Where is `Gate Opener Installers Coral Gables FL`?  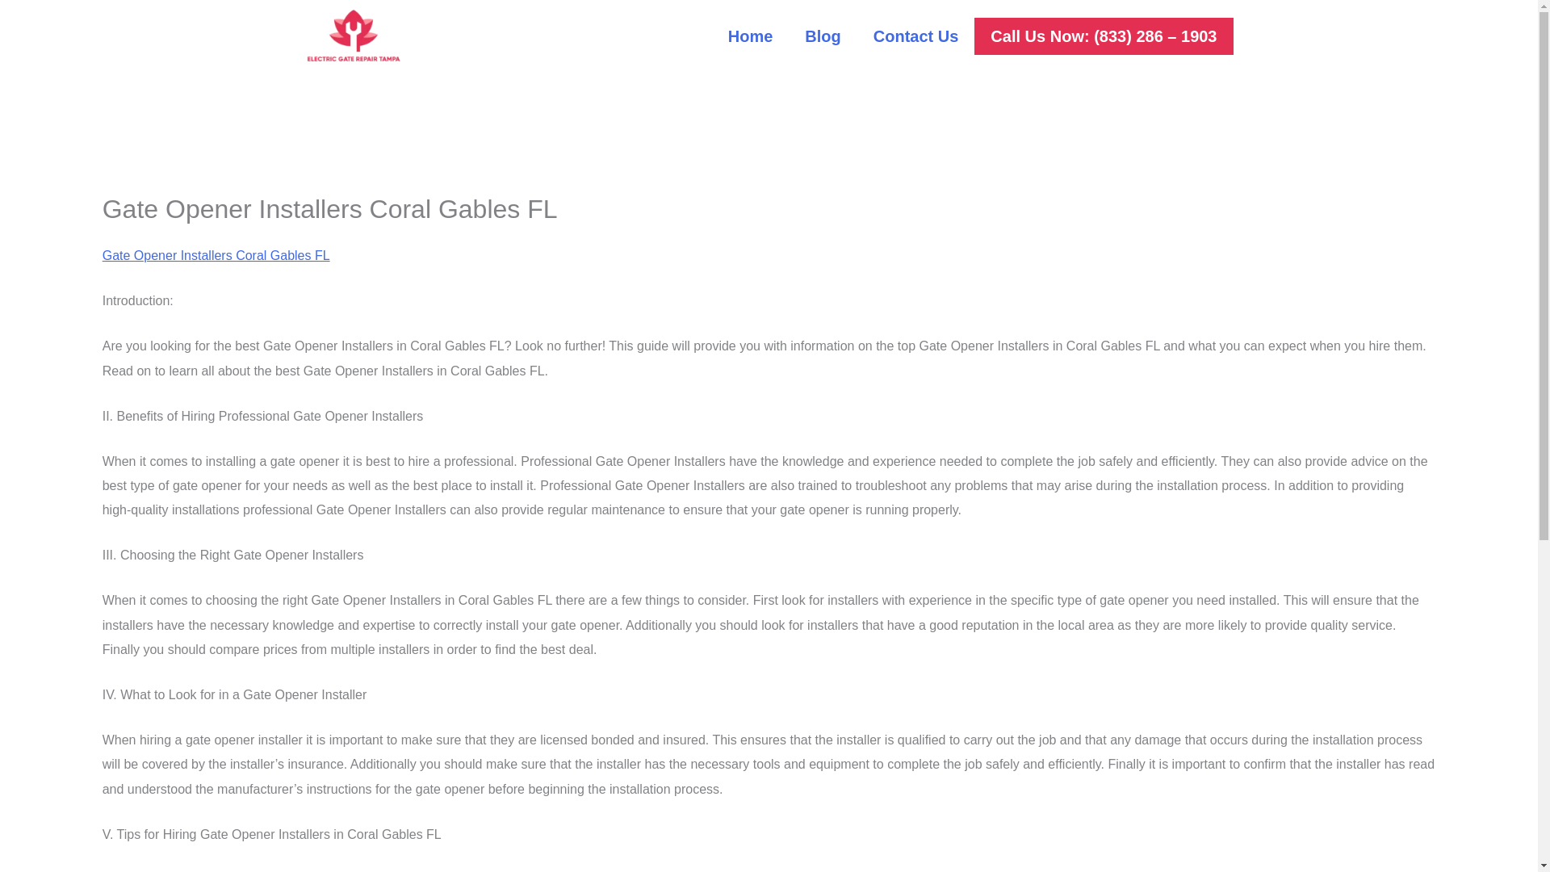 Gate Opener Installers Coral Gables FL is located at coordinates (216, 255).